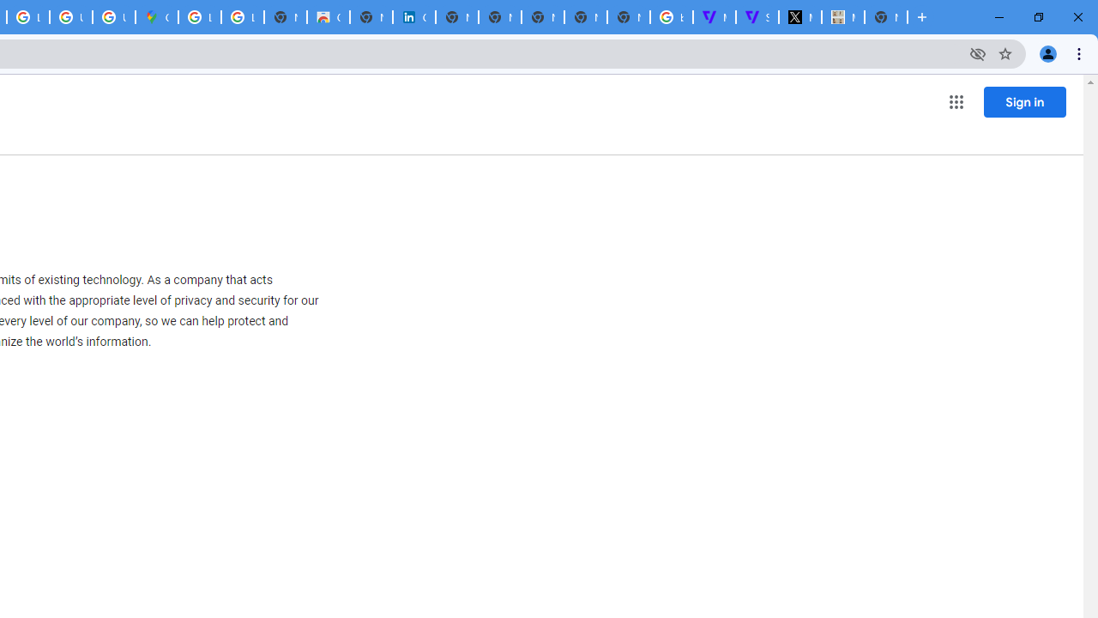 This screenshot has height=618, width=1098. What do you see at coordinates (885, 17) in the screenshot?
I see `New Tab` at bounding box center [885, 17].